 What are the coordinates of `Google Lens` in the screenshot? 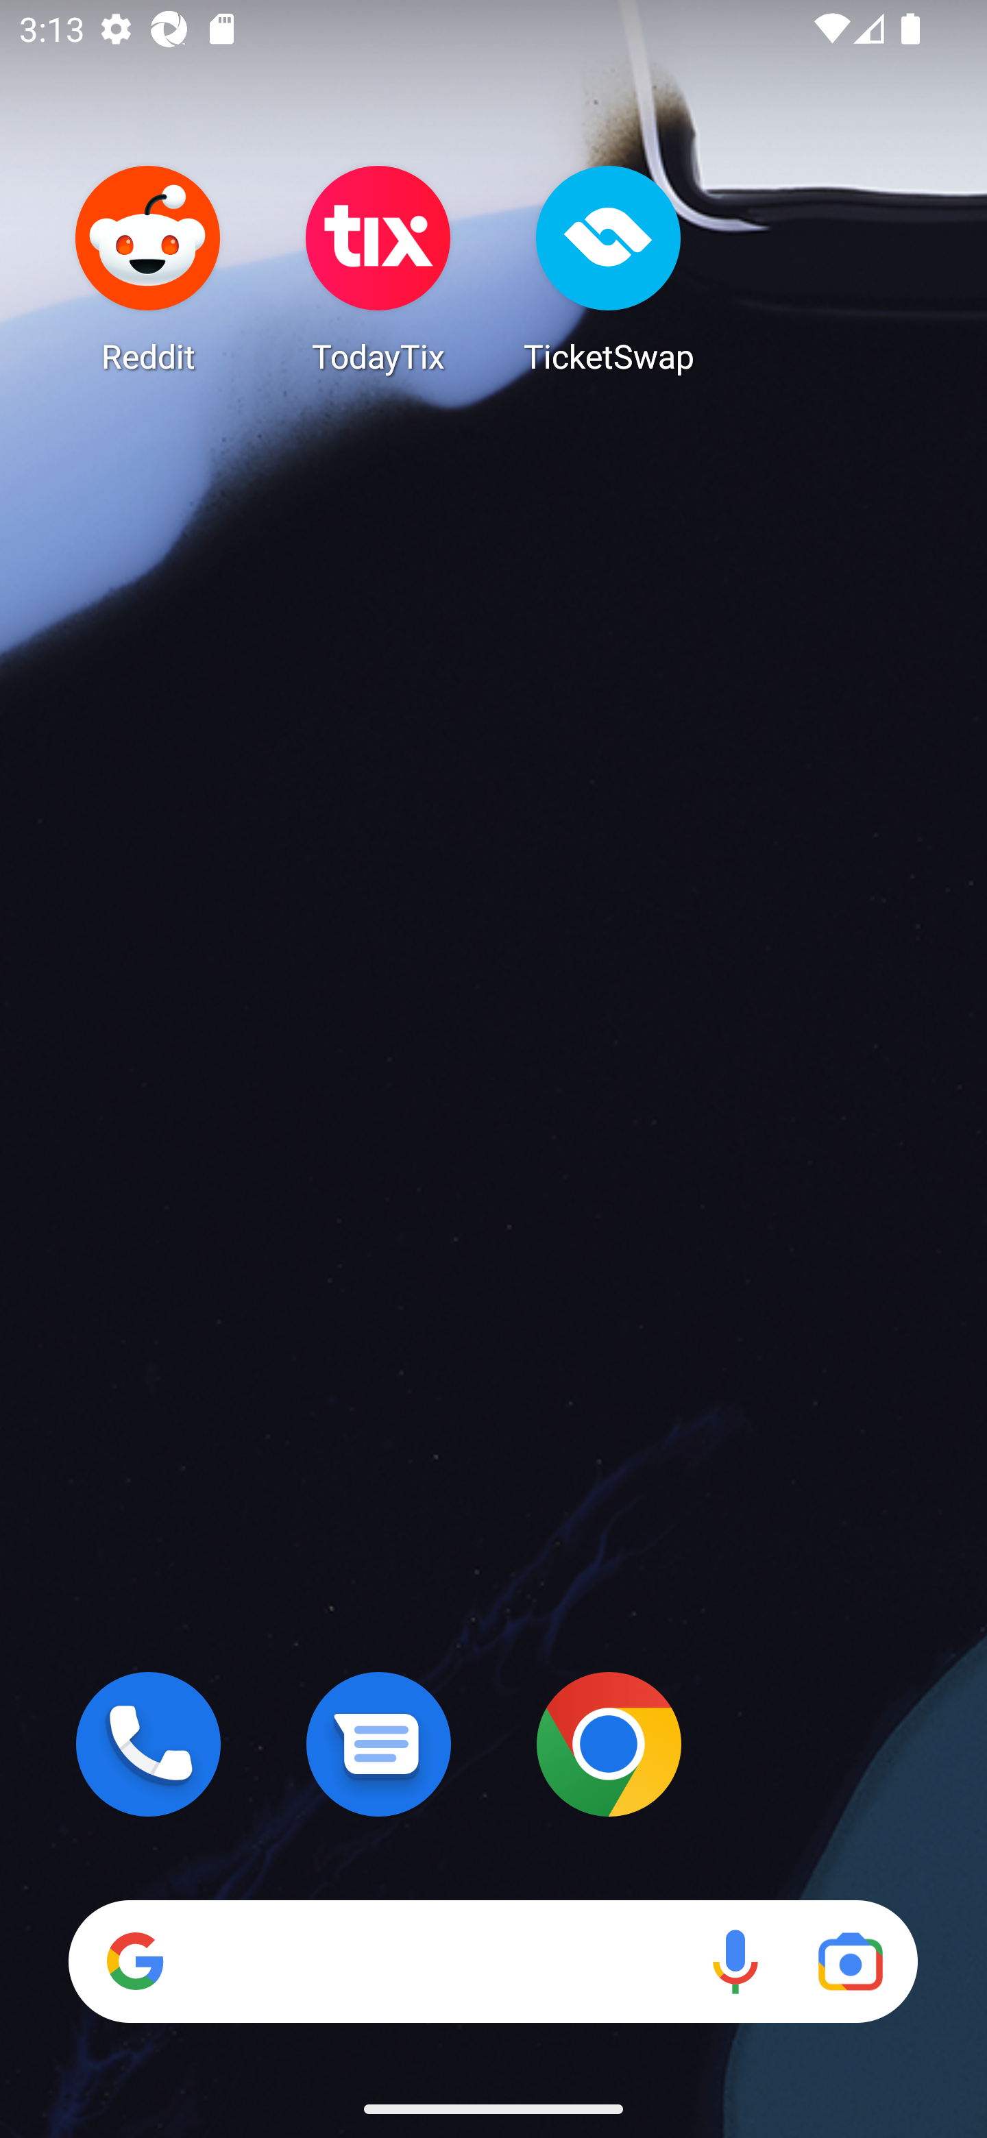 It's located at (850, 1961).